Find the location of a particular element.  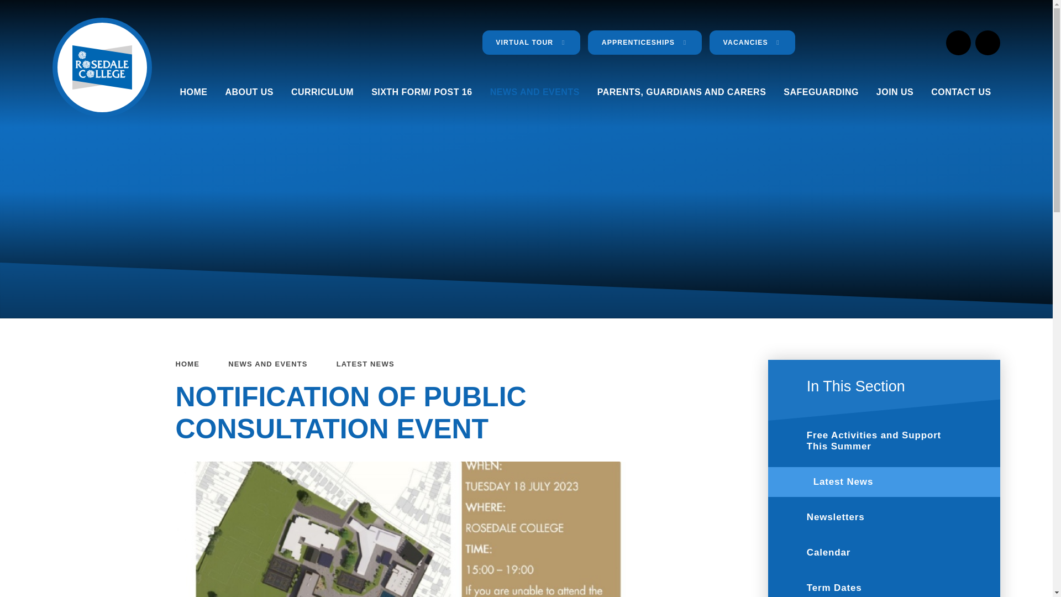

VIRTUAL TOUR is located at coordinates (532, 43).